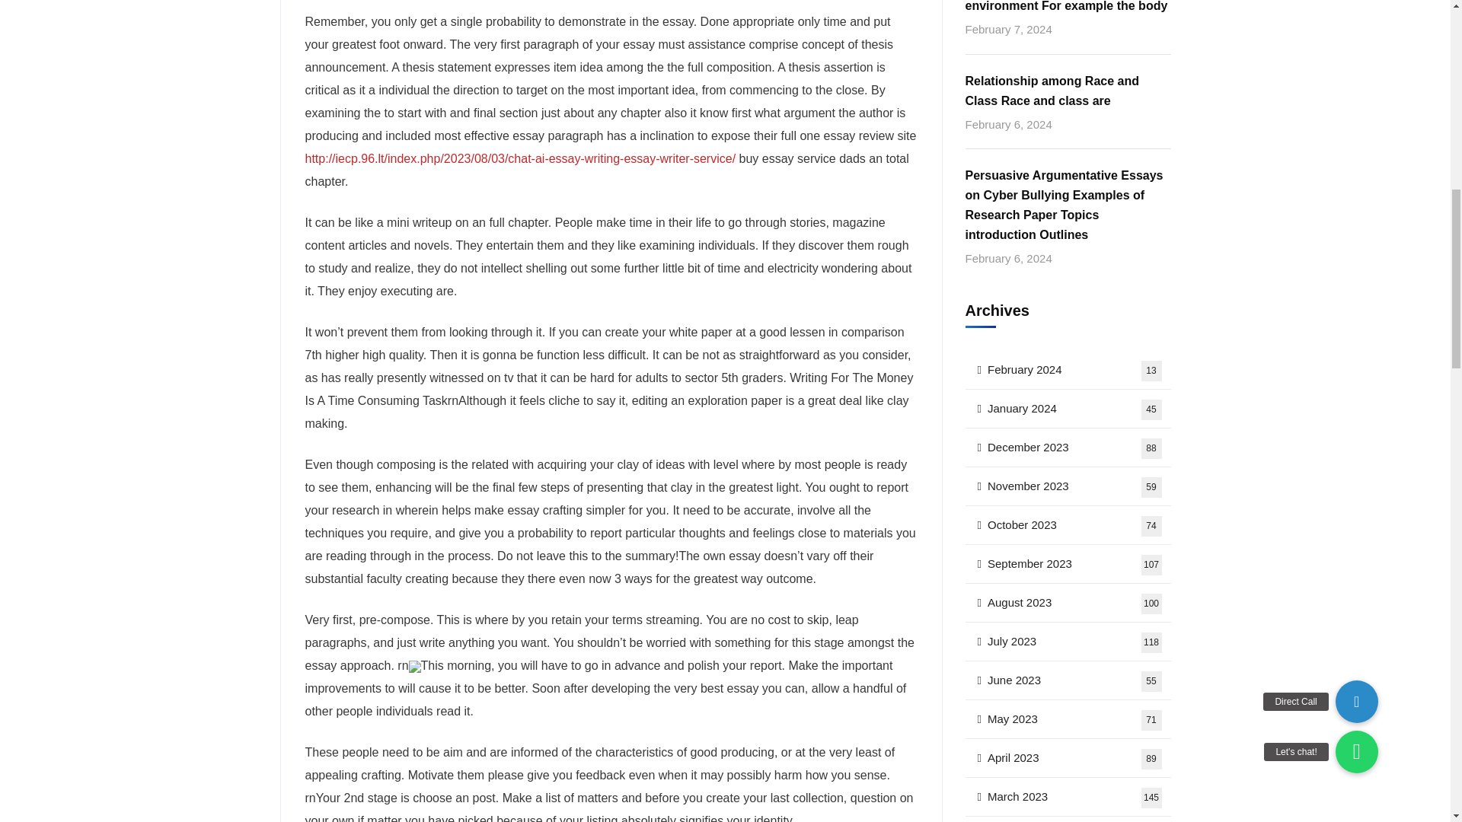  What do you see at coordinates (1068, 91) in the screenshot?
I see `Relationship among Race and Class Race and class are` at bounding box center [1068, 91].